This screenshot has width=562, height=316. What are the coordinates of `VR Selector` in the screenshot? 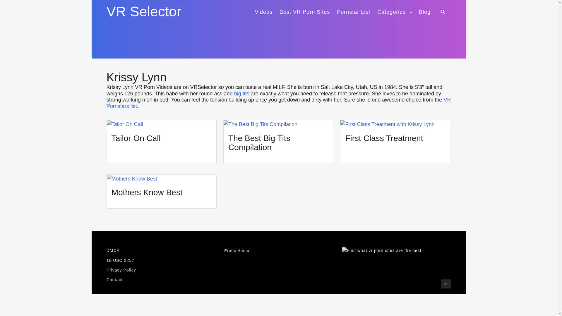 It's located at (144, 12).